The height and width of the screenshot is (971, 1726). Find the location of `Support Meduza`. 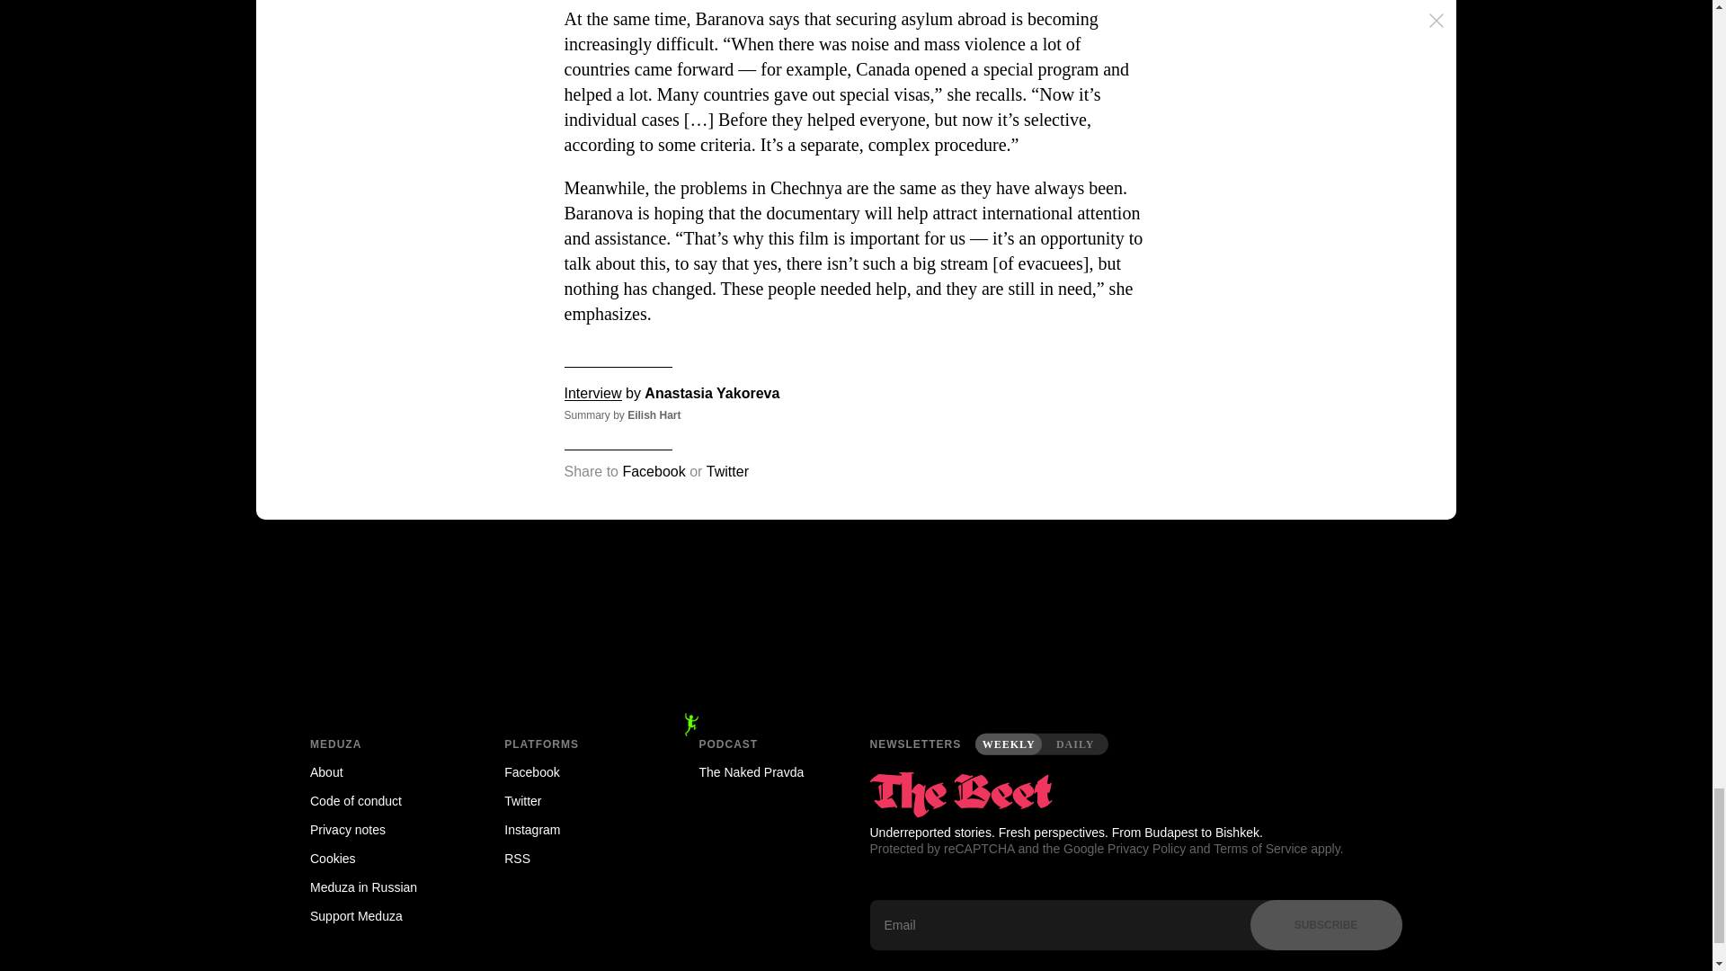

Support Meduza is located at coordinates (381, 915).